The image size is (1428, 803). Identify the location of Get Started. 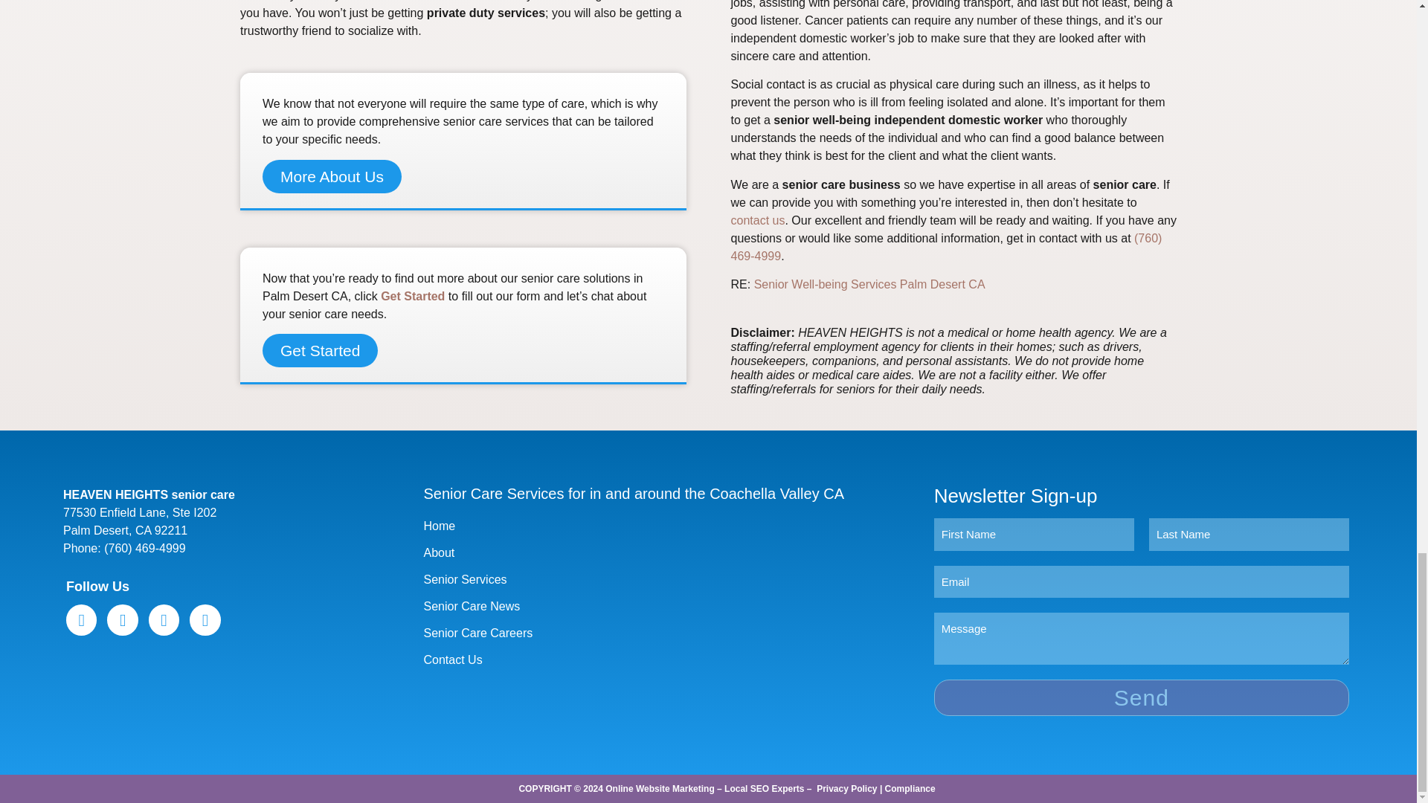
(412, 296).